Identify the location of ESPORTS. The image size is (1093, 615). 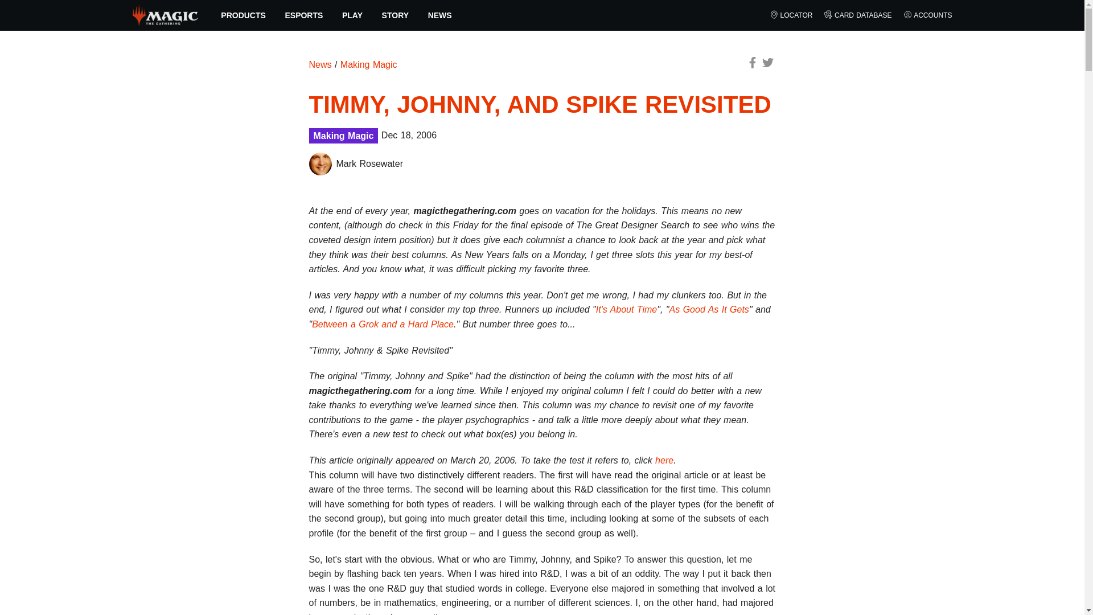
(304, 15).